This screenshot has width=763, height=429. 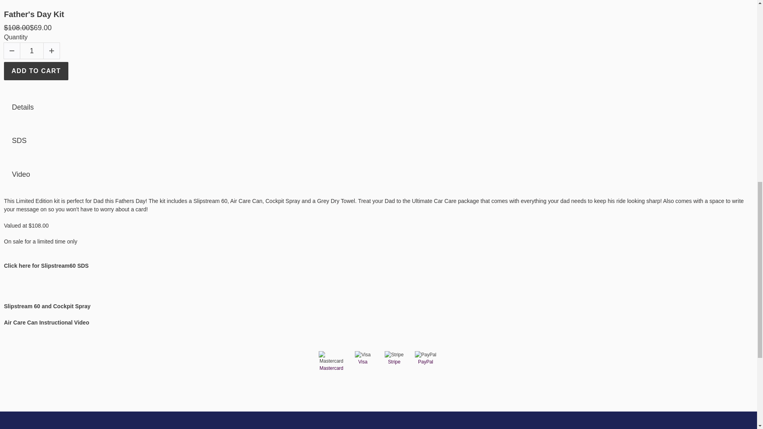 What do you see at coordinates (46, 265) in the screenshot?
I see `Click here for Slipstream60 SDS` at bounding box center [46, 265].